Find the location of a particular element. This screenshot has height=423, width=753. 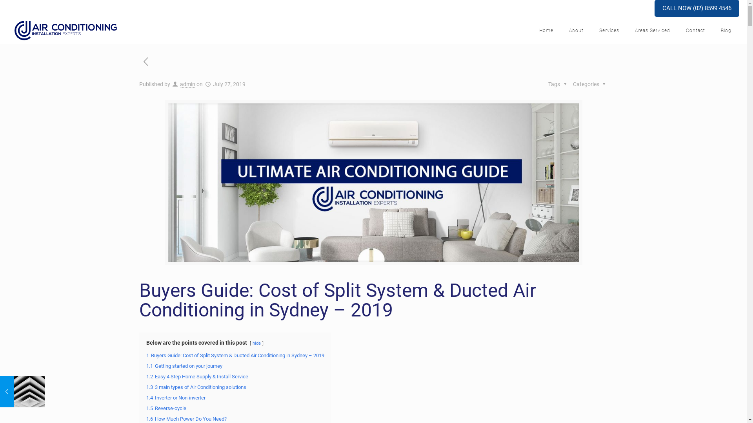

1.1 Getting started on your journey is located at coordinates (184, 366).